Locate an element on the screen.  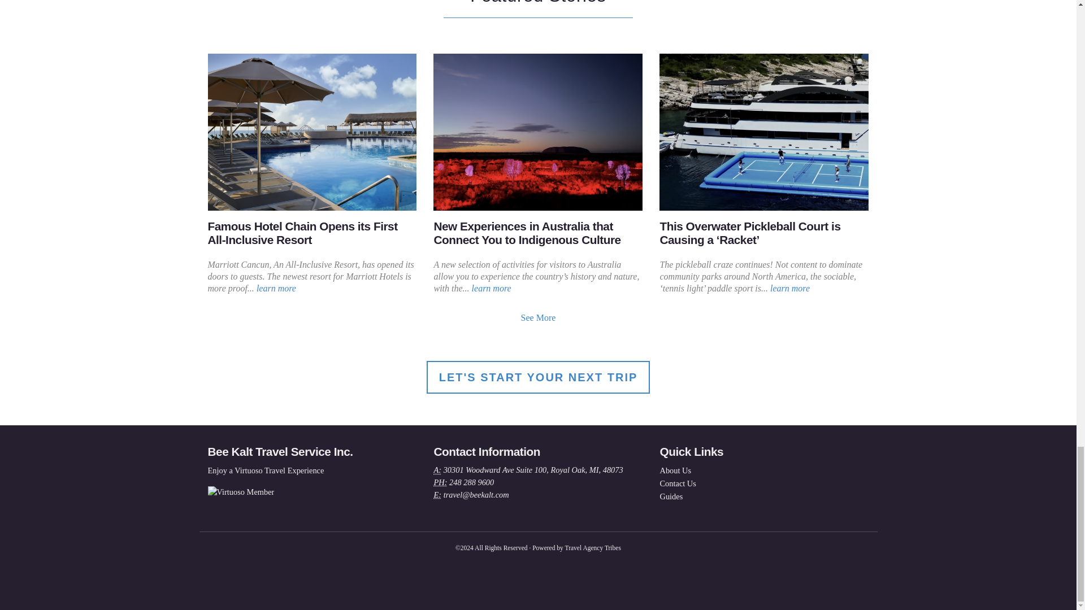
Contact Us is located at coordinates (678, 483).